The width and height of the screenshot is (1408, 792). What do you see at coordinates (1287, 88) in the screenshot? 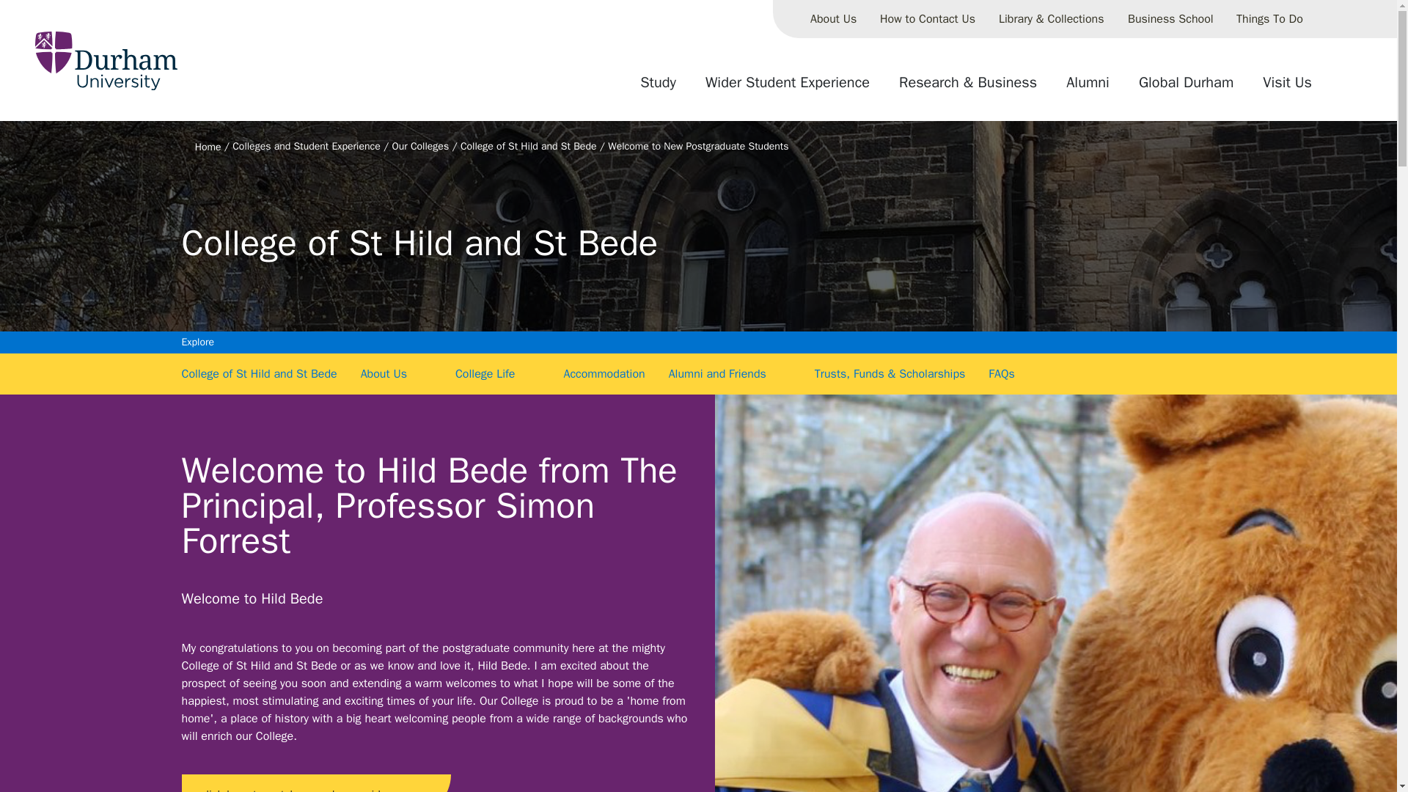
I see `Visit Us` at bounding box center [1287, 88].